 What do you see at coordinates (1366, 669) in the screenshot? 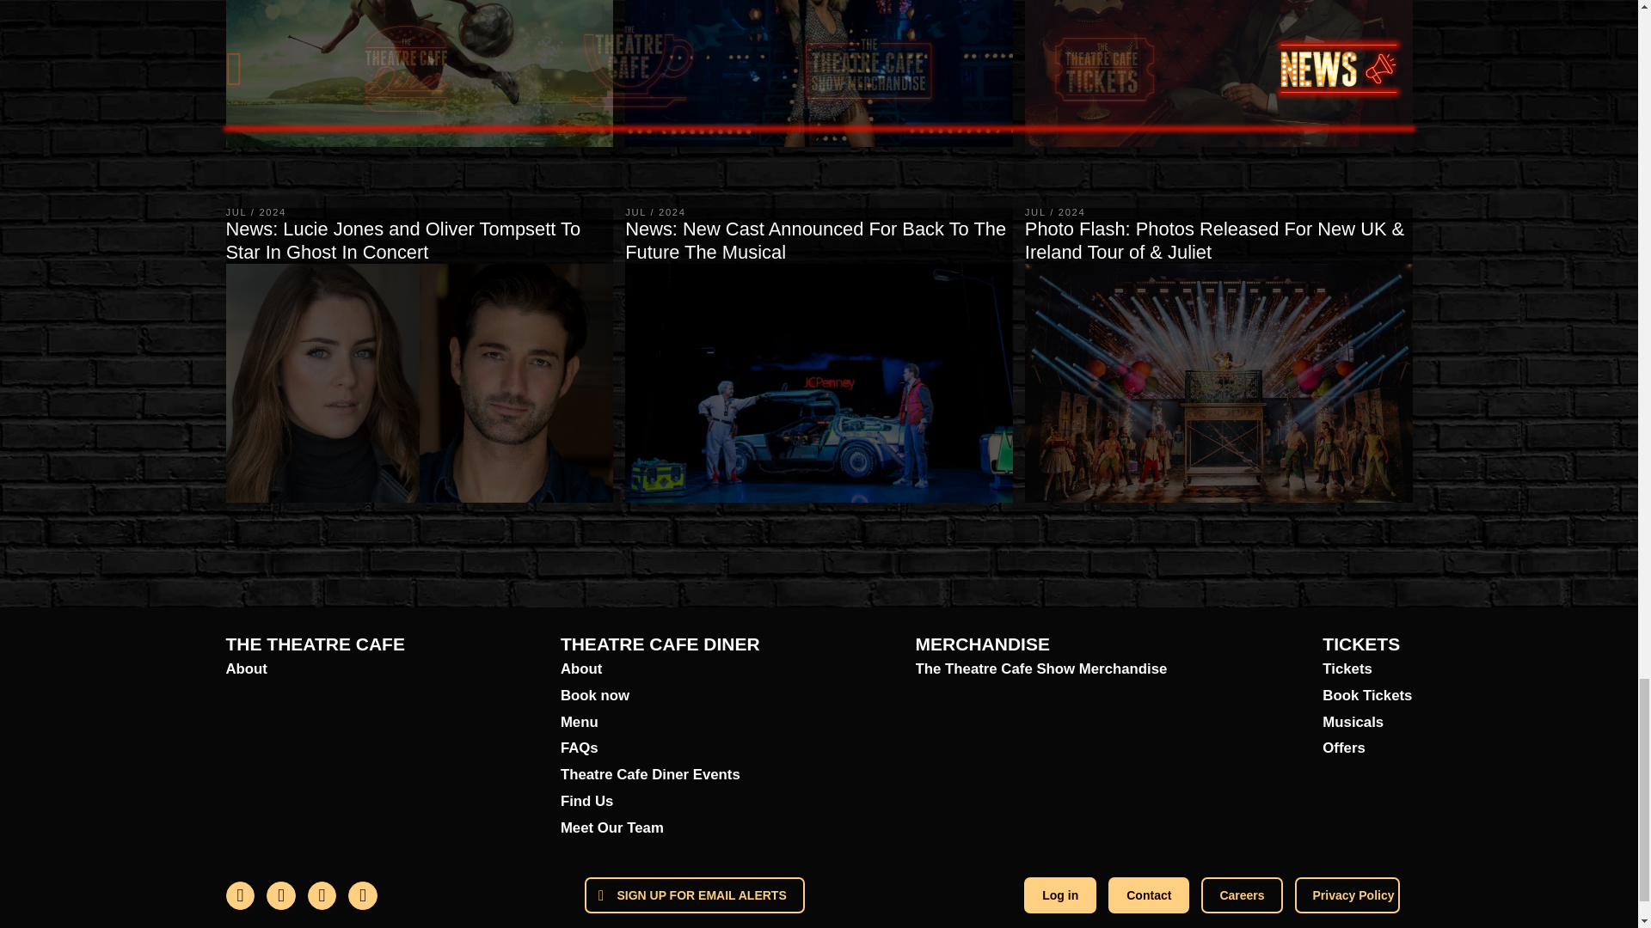
I see `Tickets` at bounding box center [1366, 669].